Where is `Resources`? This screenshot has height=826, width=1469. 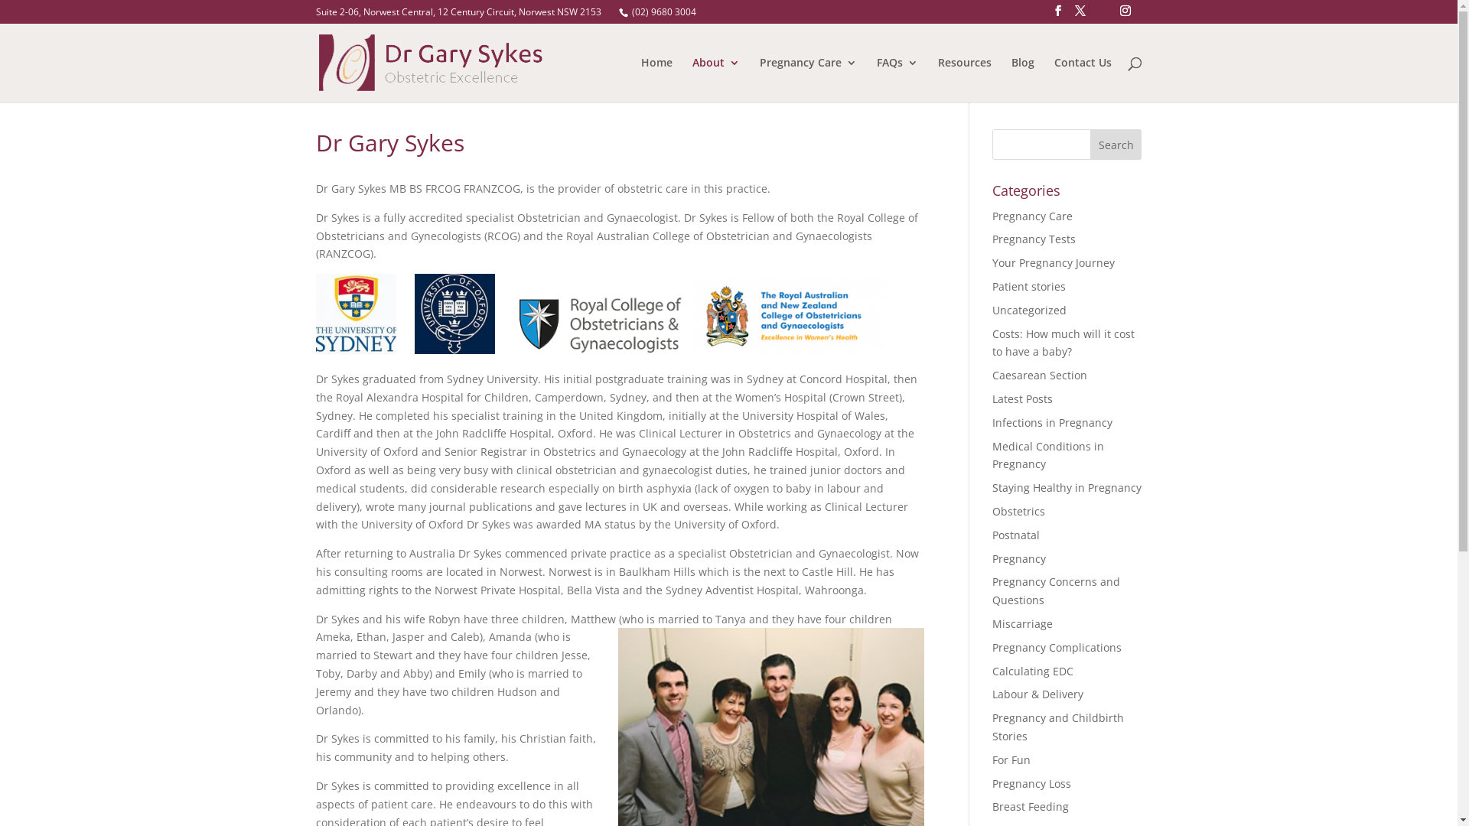 Resources is located at coordinates (965, 80).